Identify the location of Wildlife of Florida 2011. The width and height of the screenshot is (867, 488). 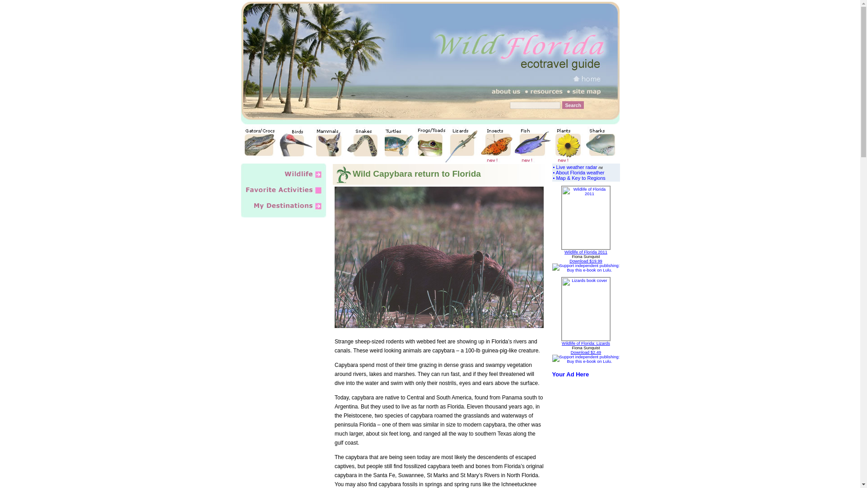
(586, 252).